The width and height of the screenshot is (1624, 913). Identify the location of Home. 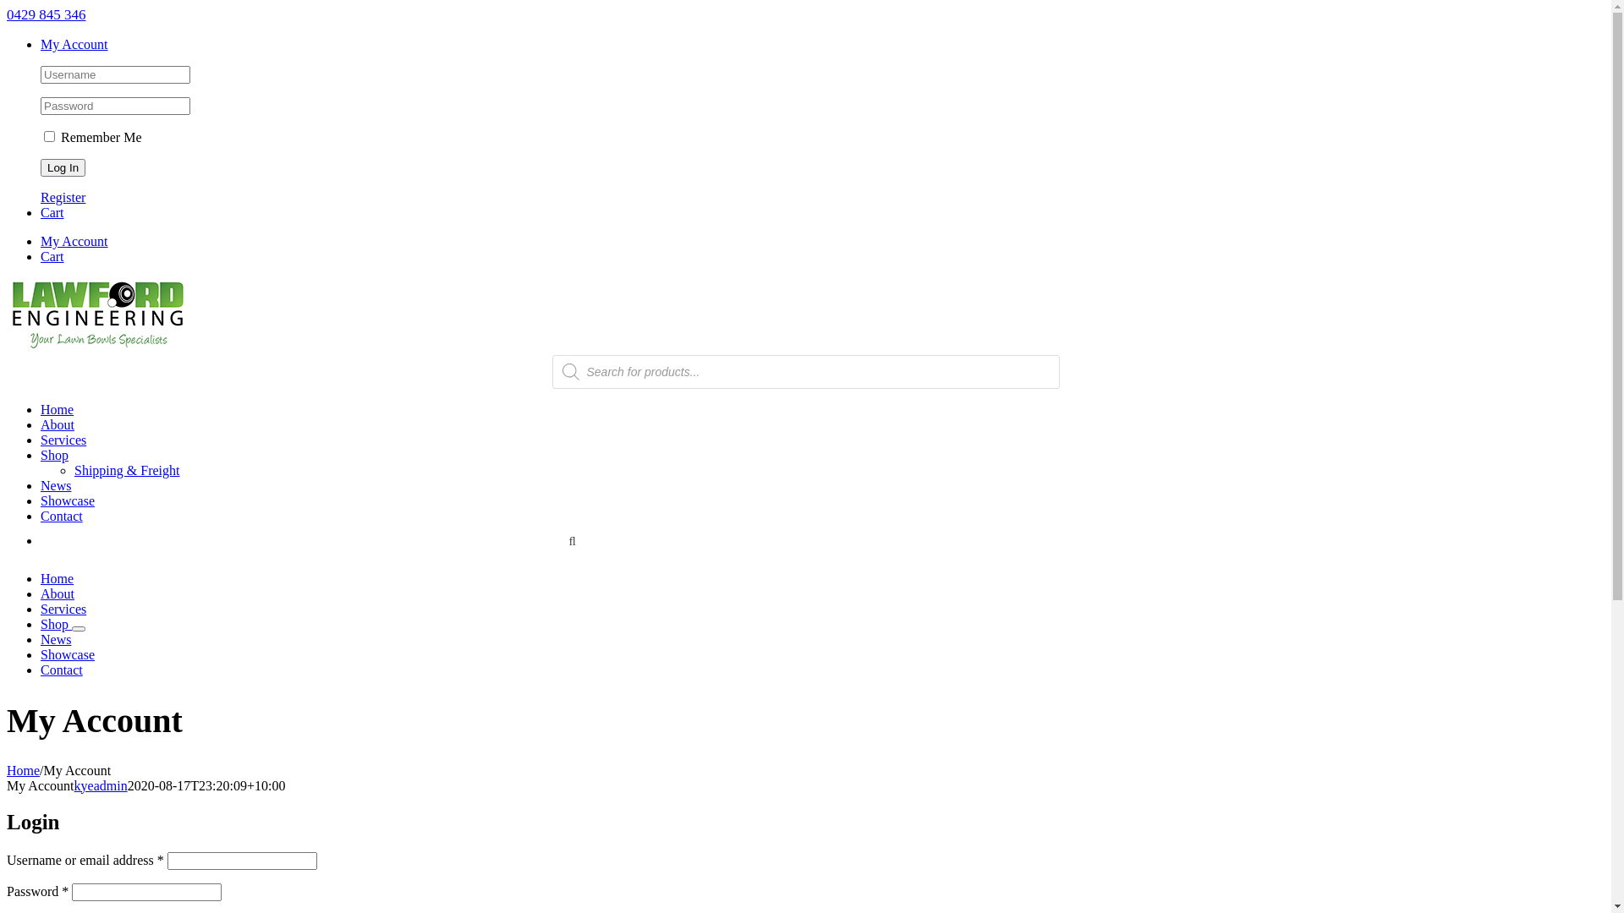
(58, 409).